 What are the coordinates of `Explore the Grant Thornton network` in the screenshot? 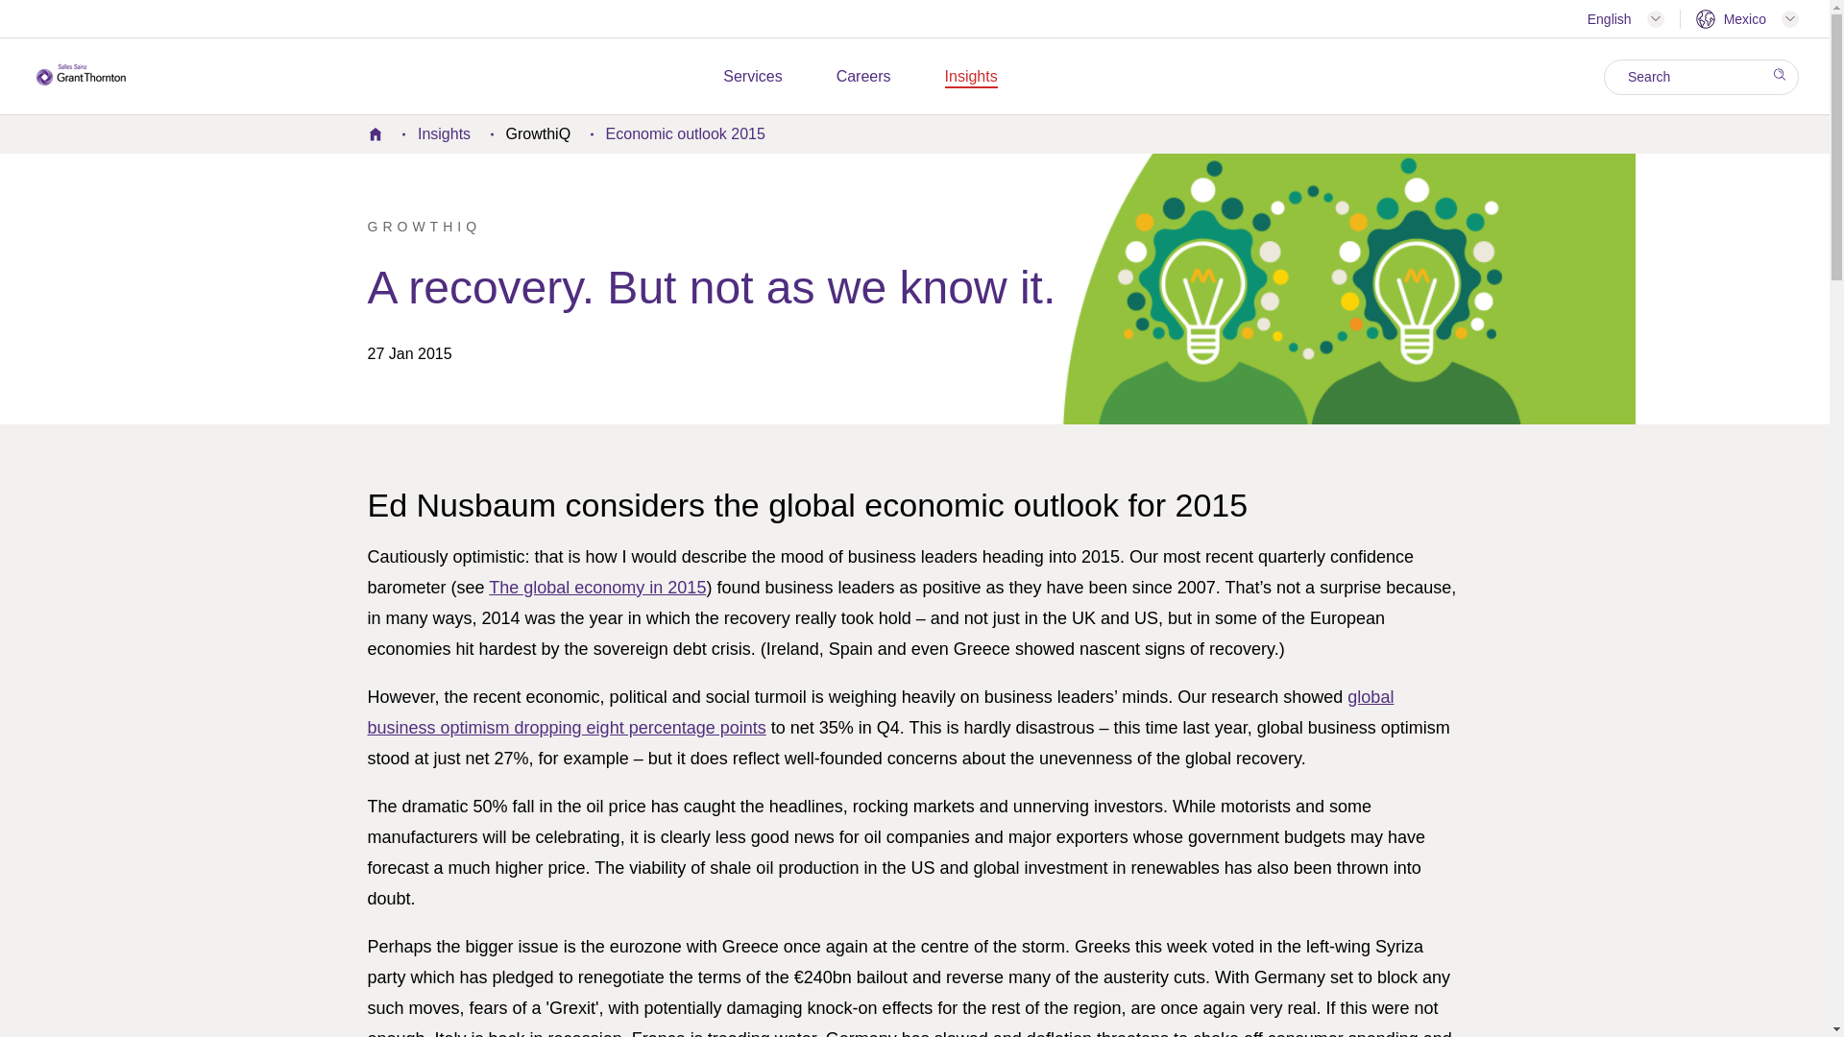 It's located at (1746, 19).